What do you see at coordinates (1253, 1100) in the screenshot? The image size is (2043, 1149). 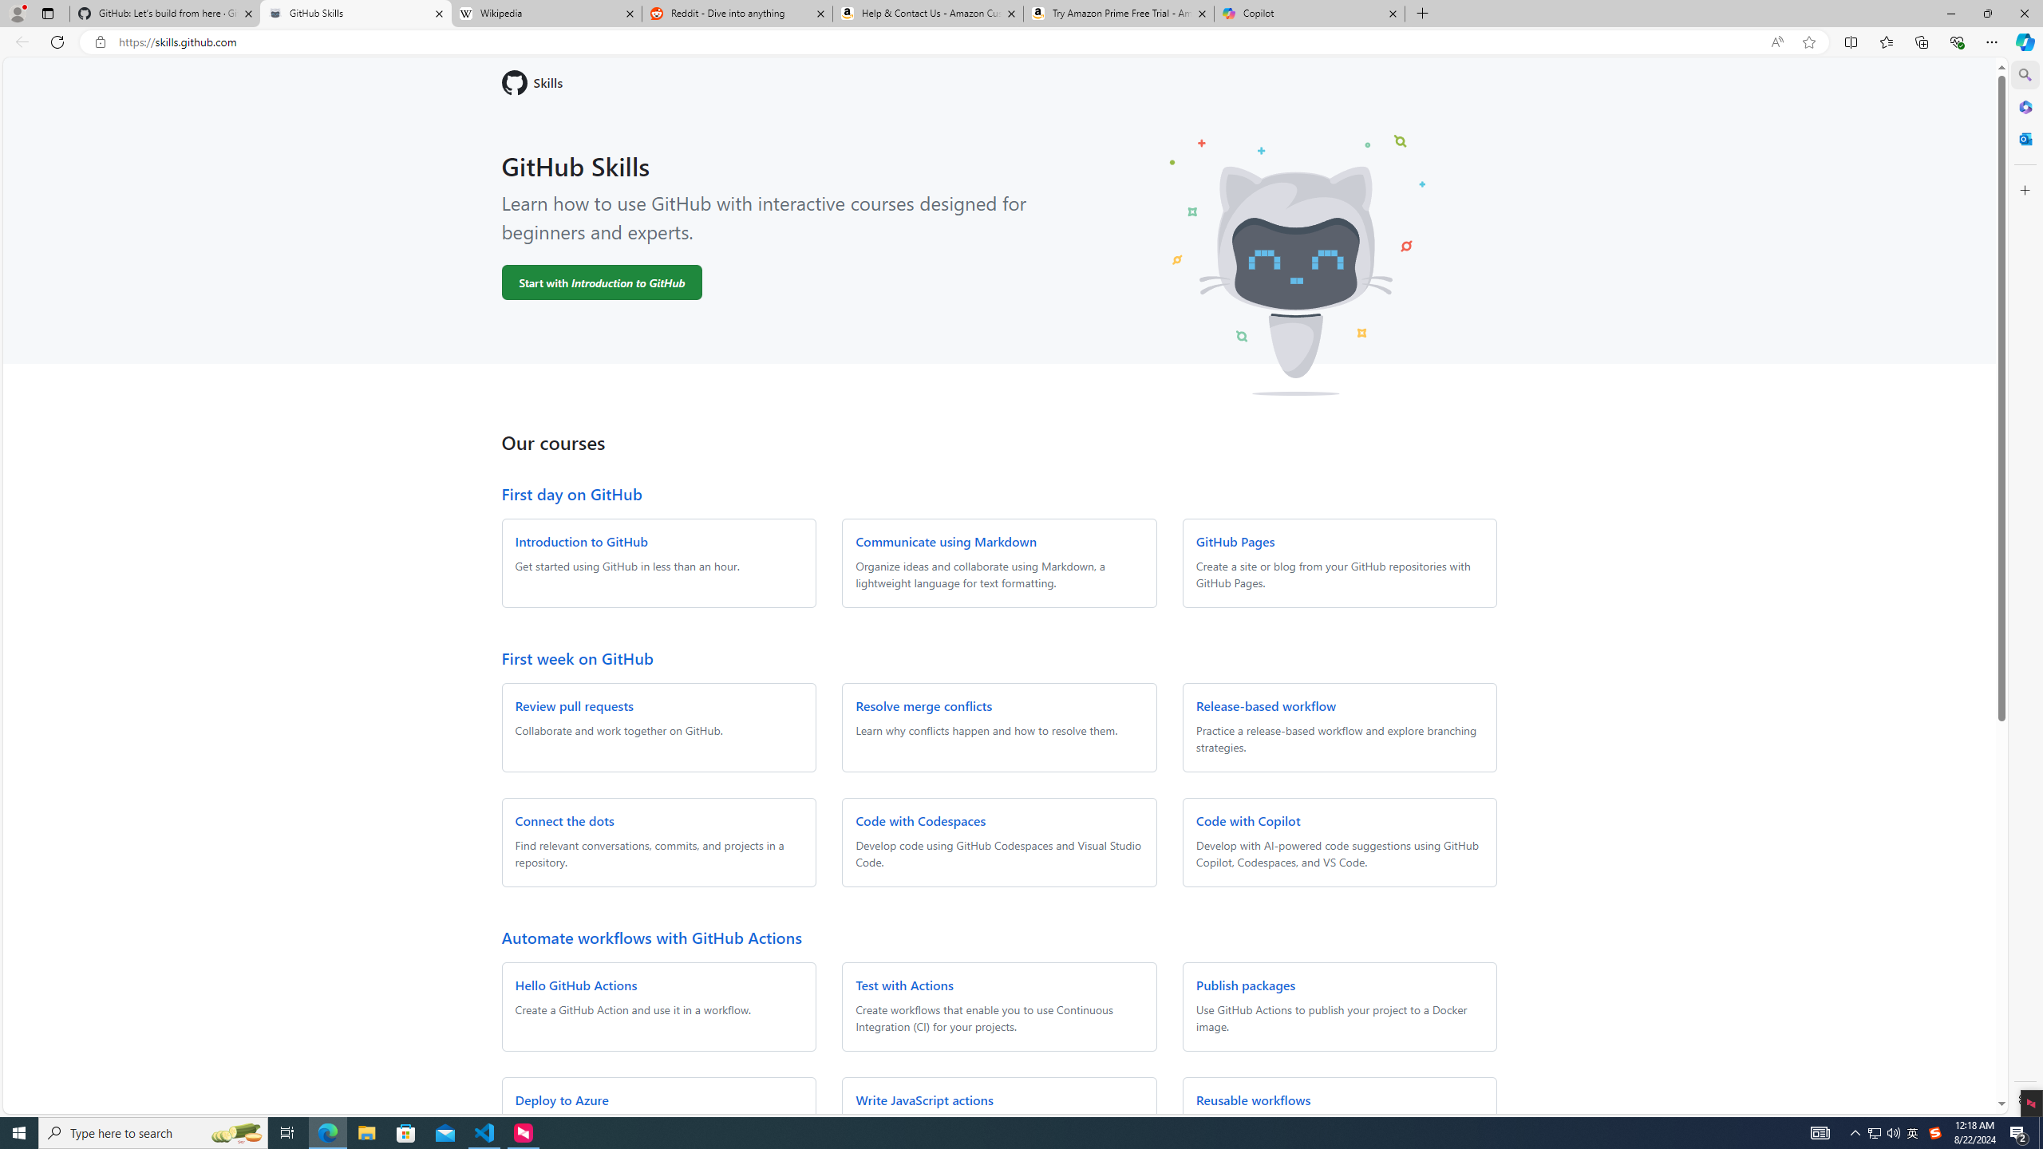 I see `Reusable workflows` at bounding box center [1253, 1100].